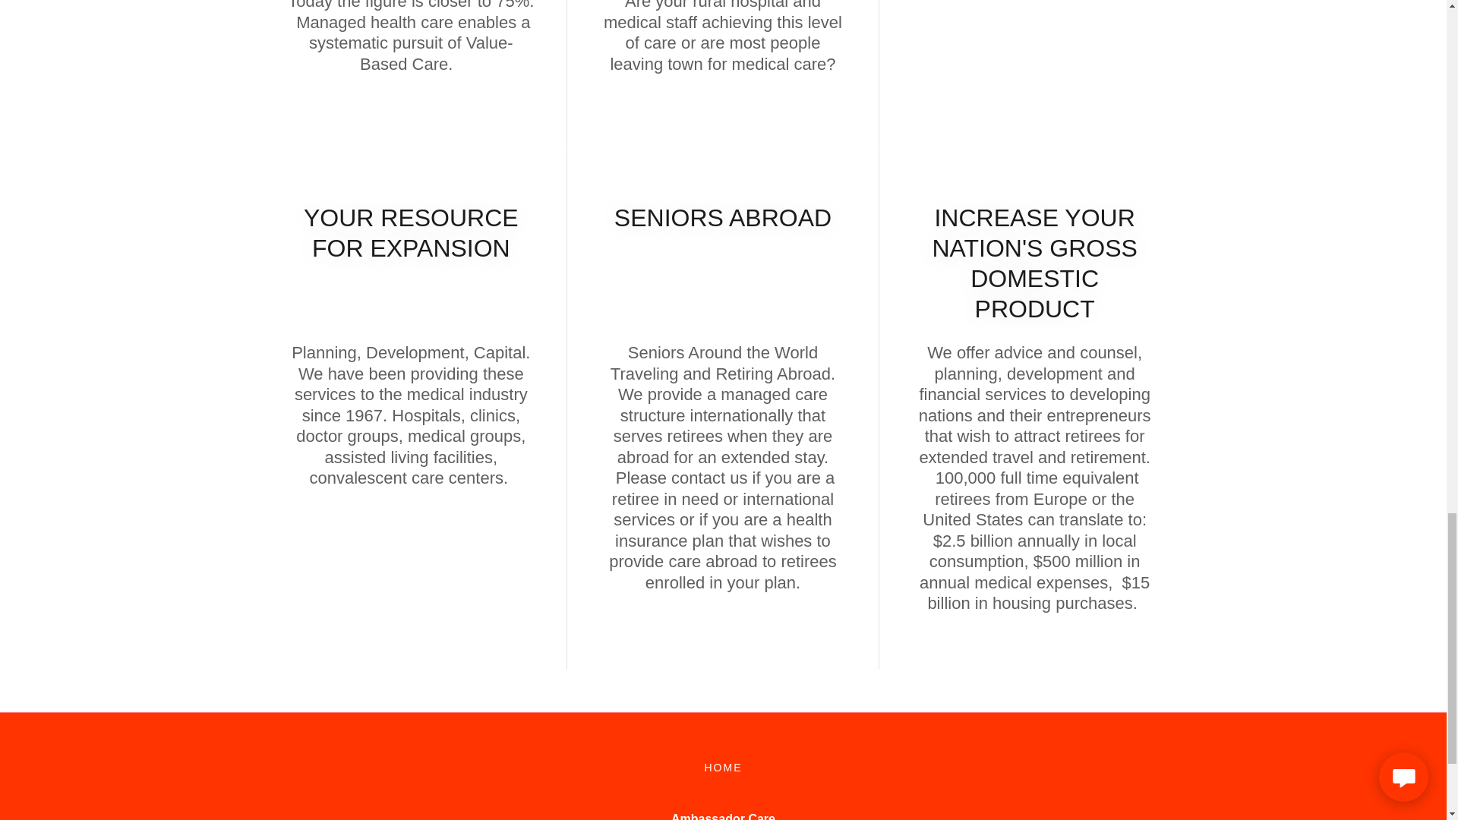  What do you see at coordinates (723, 767) in the screenshot?
I see `HOME` at bounding box center [723, 767].